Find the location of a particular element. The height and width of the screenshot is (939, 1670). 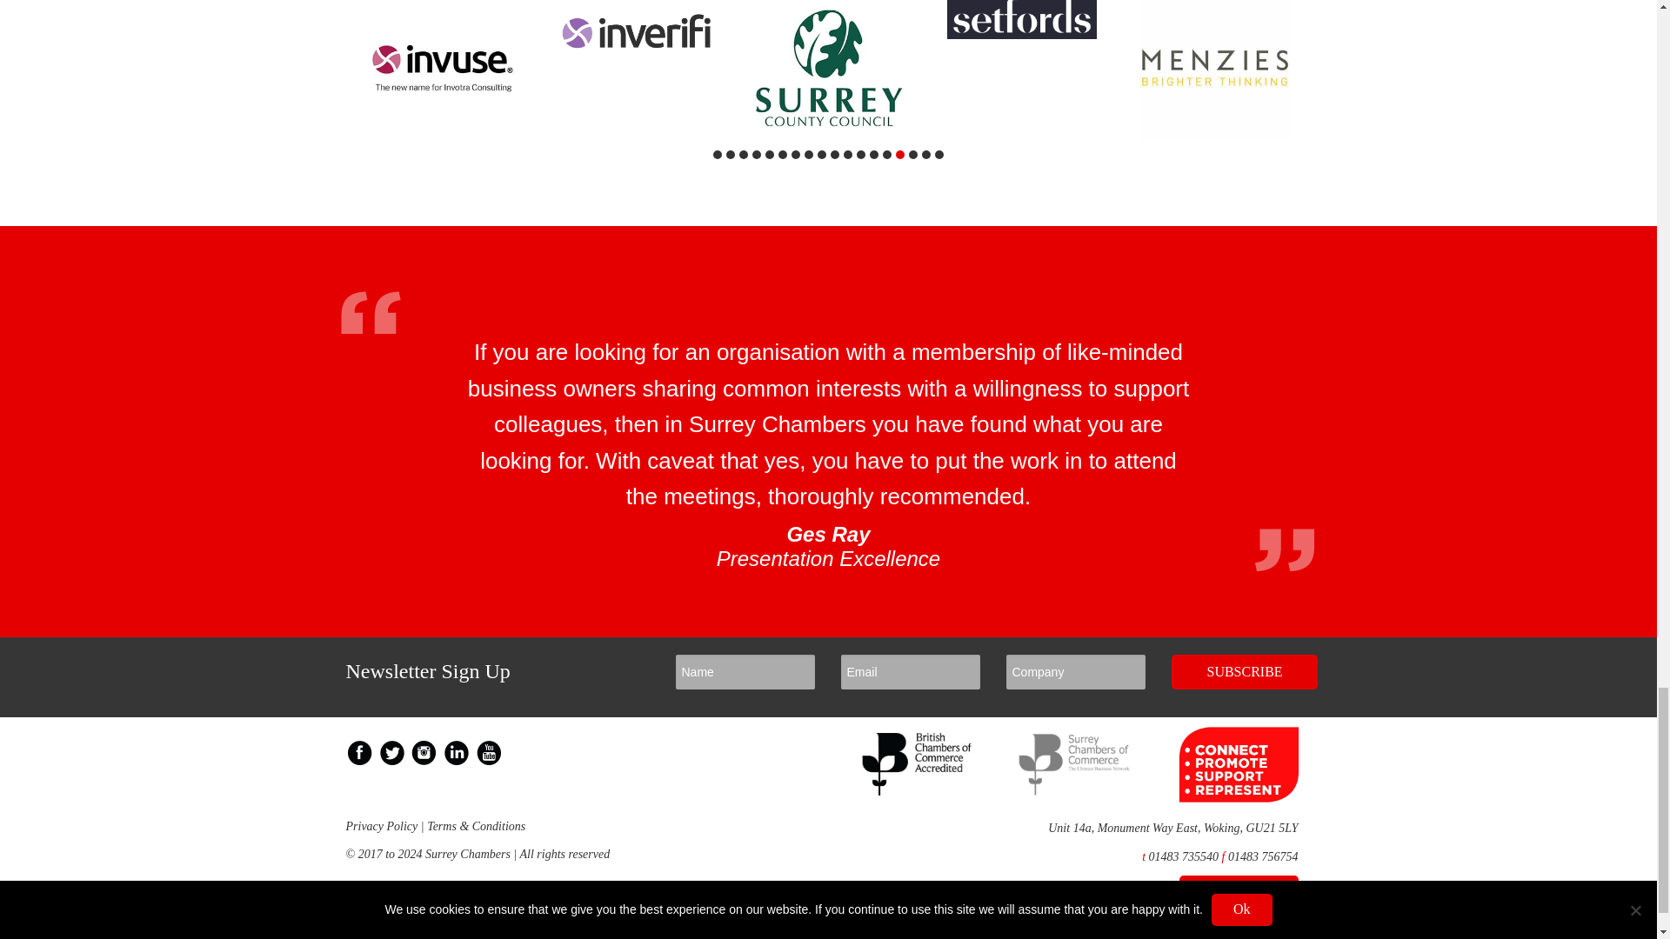

SUBSCRIBE is located at coordinates (1244, 671).